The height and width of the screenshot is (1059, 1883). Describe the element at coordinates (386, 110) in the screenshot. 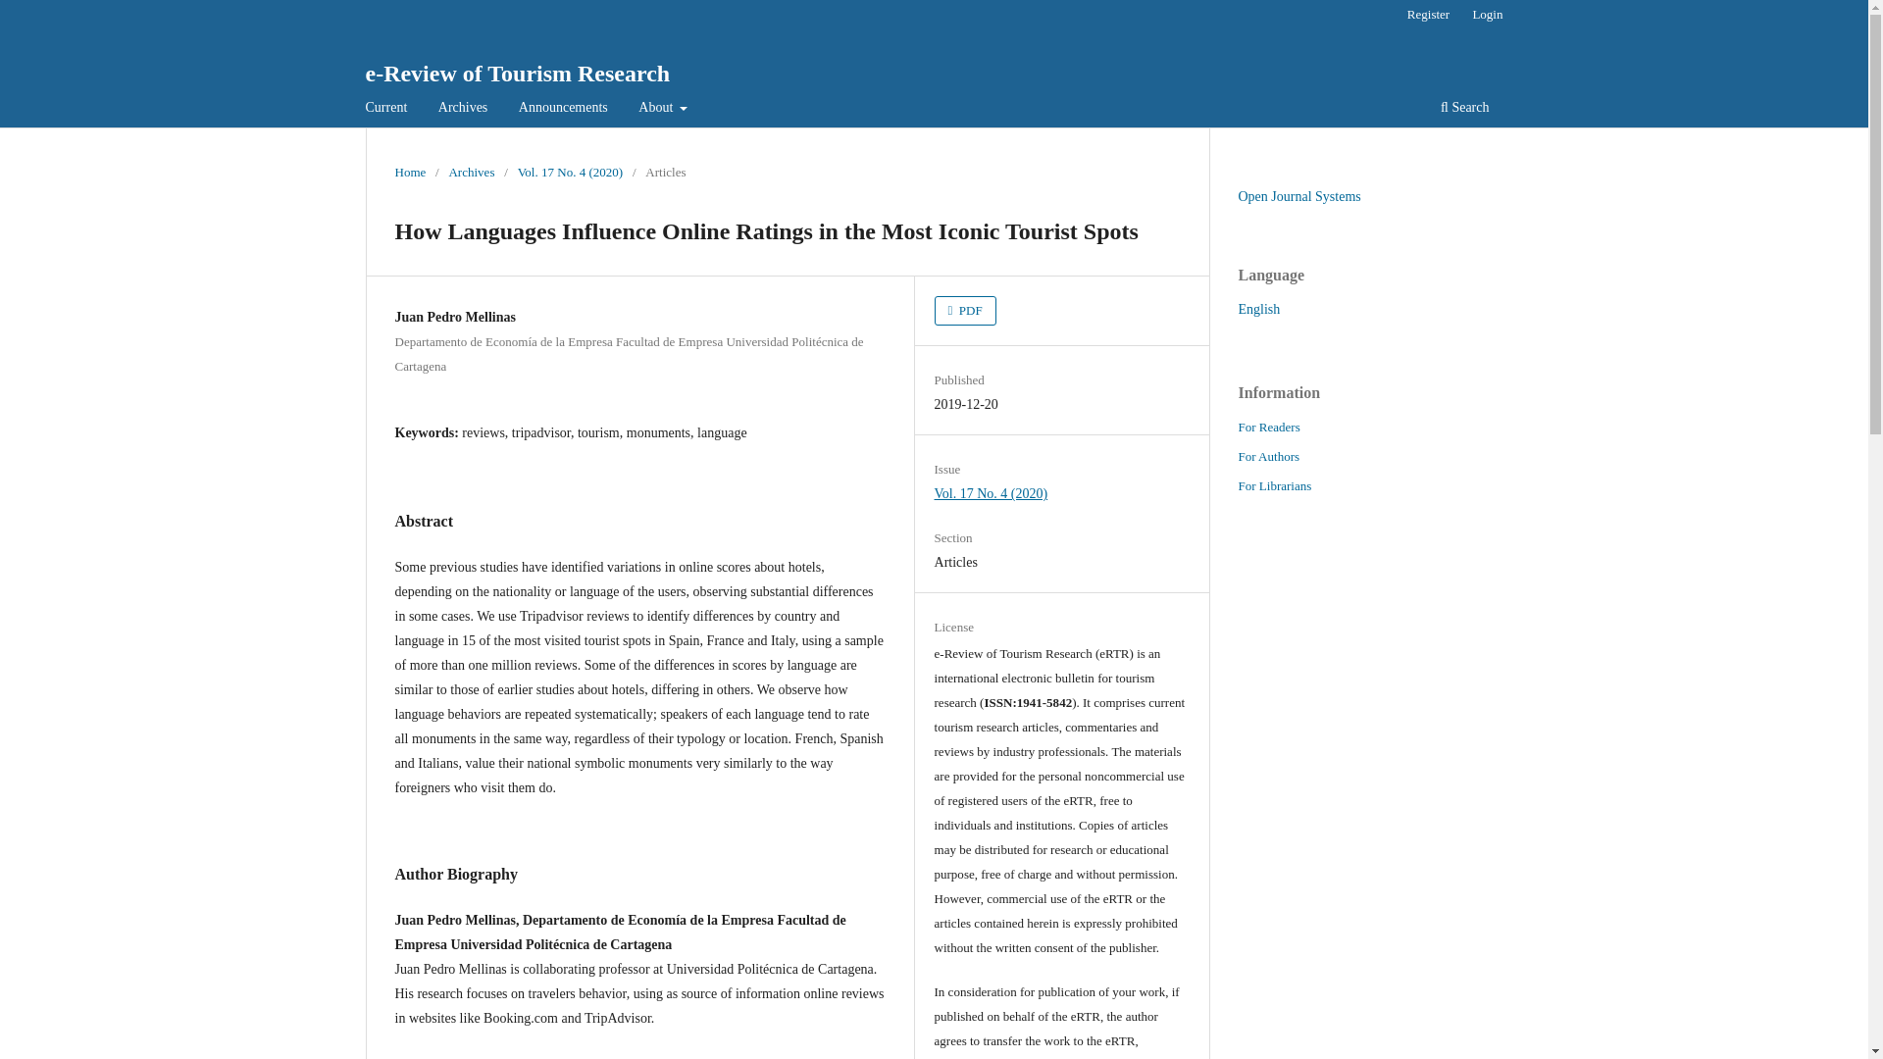

I see `Current` at that location.